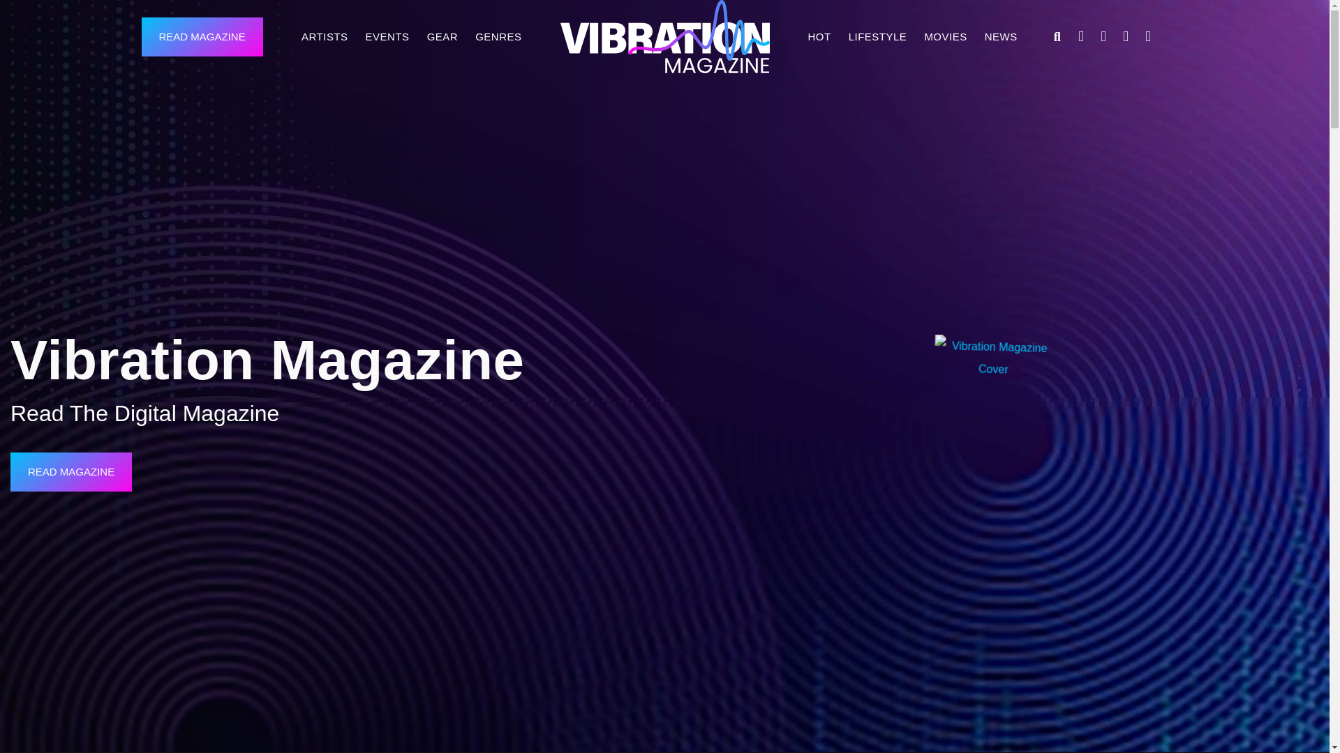 Image resolution: width=1340 pixels, height=753 pixels. Describe the element at coordinates (325, 36) in the screenshot. I see `ARTISTS` at that location.